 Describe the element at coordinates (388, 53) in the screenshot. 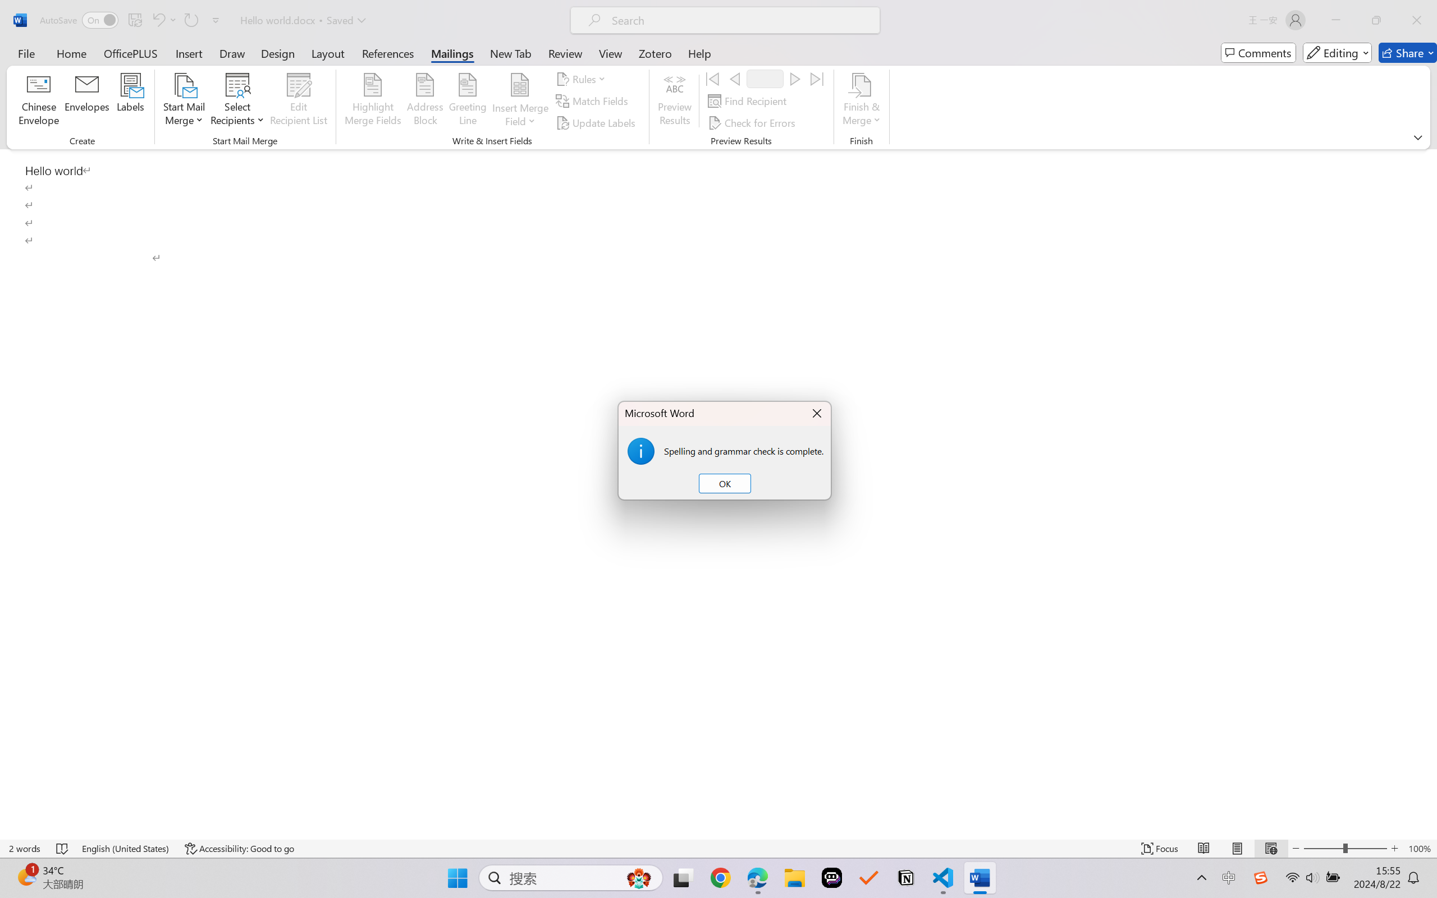

I see `References` at that location.